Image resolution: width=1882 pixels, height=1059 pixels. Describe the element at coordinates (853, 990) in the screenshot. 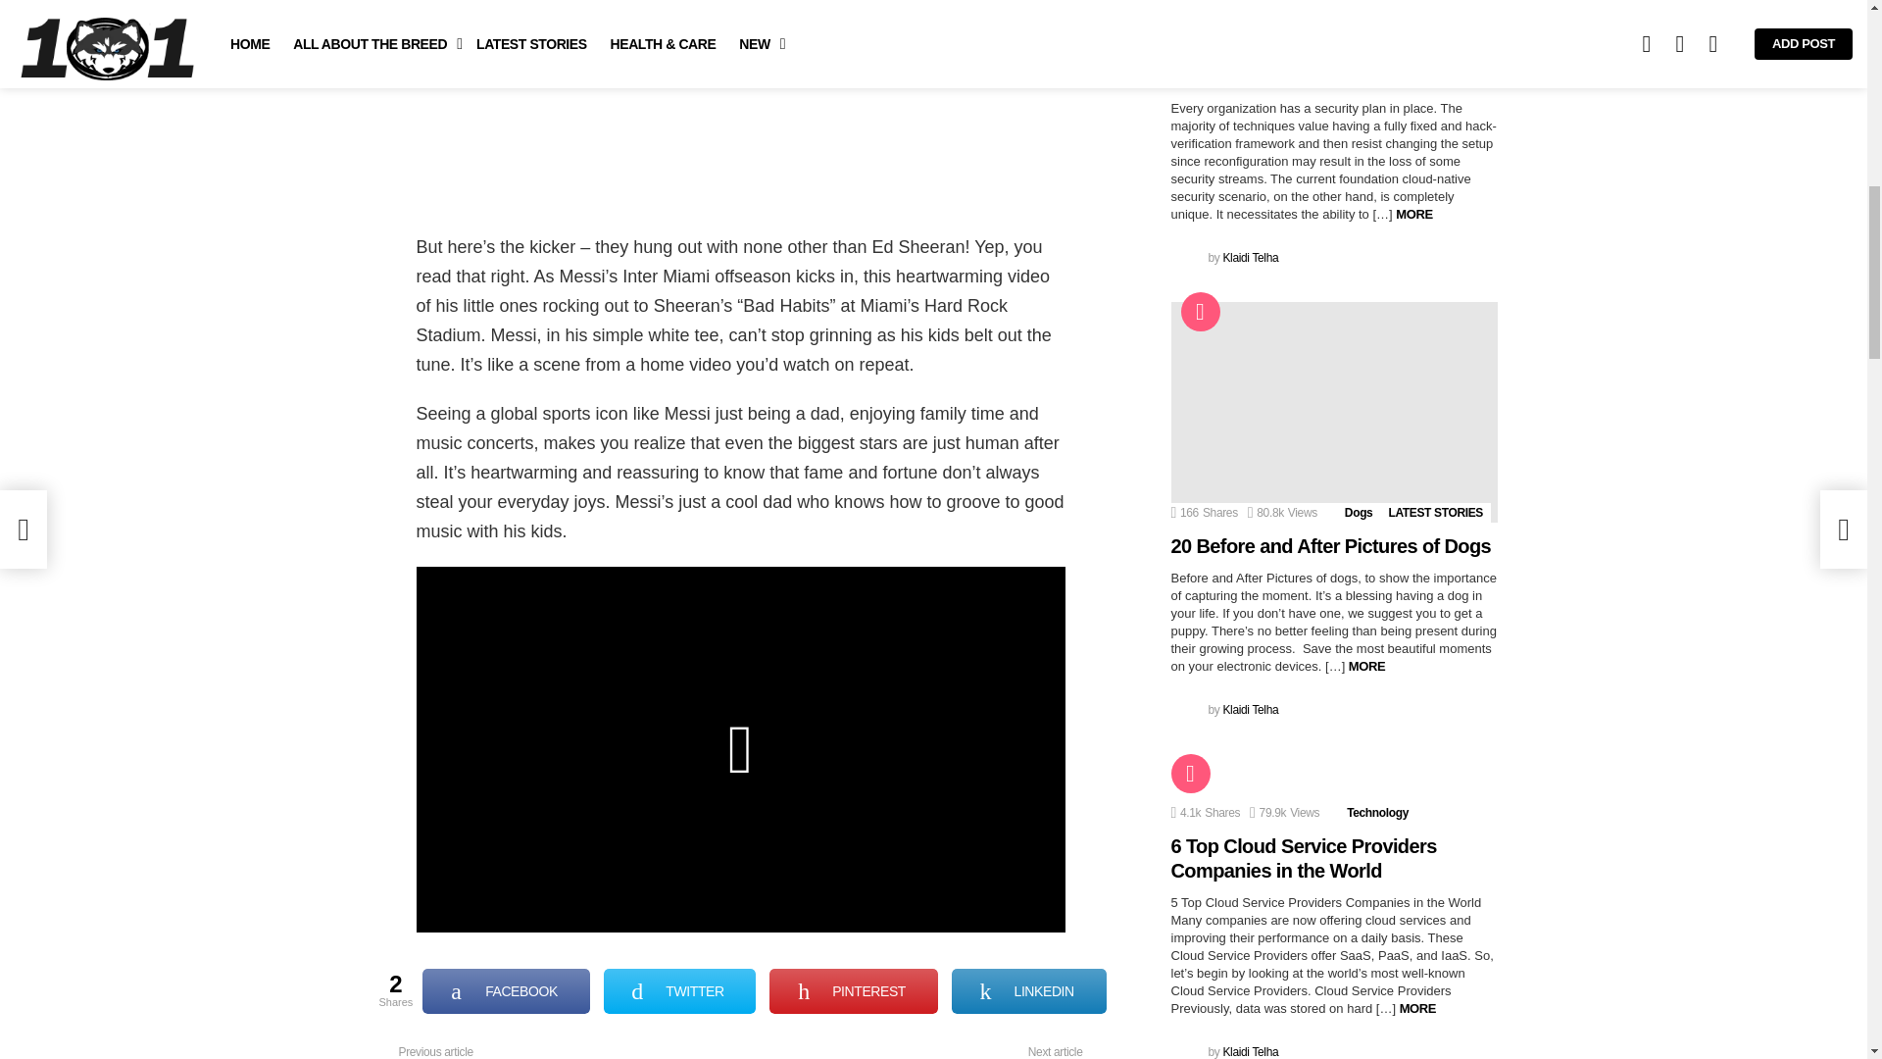

I see `Share on Pinterest` at that location.